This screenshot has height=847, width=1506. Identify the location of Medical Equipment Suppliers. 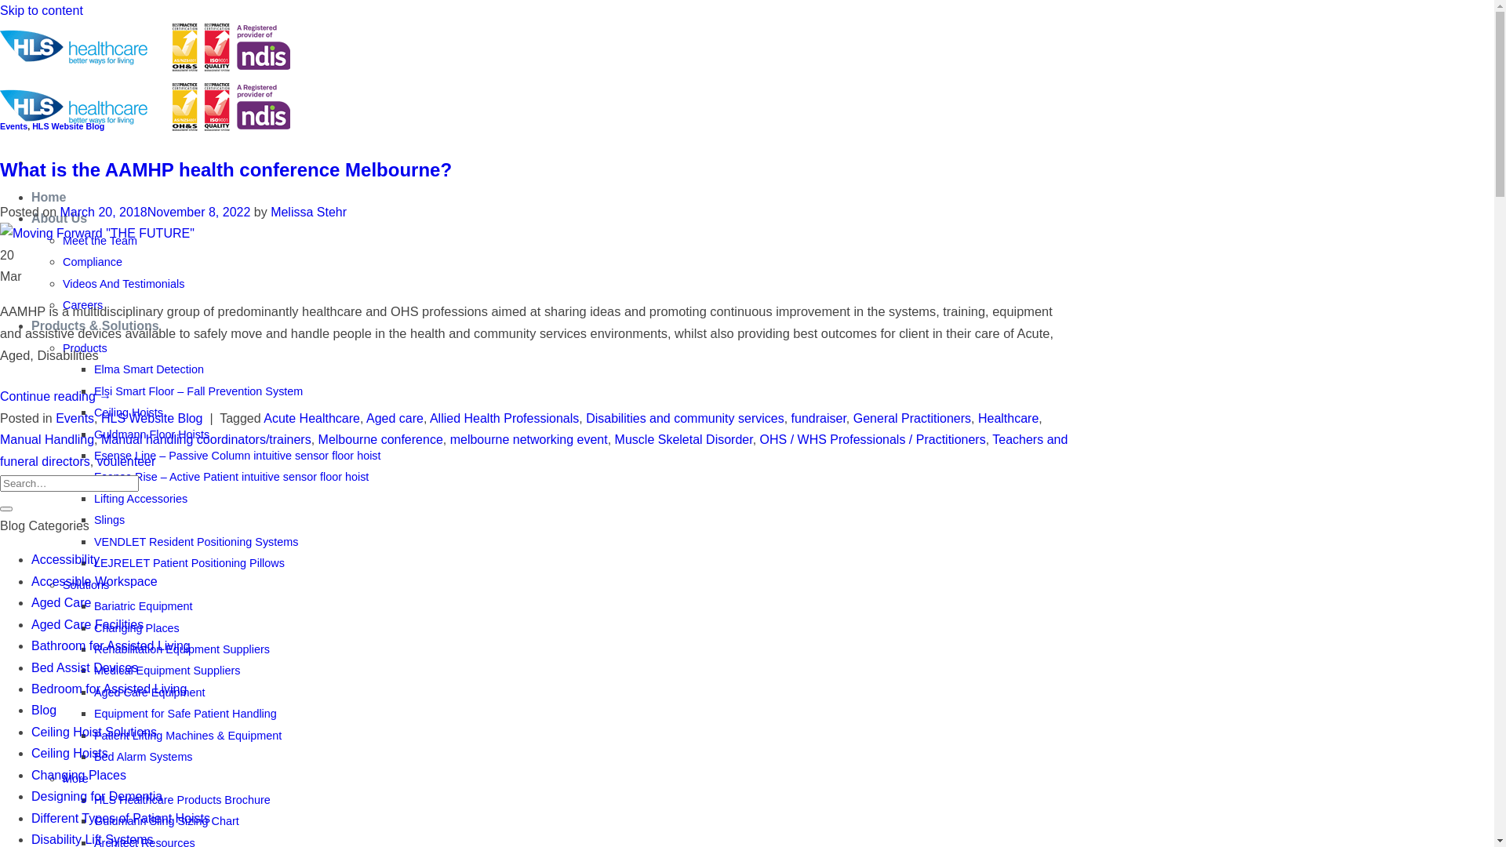
(167, 671).